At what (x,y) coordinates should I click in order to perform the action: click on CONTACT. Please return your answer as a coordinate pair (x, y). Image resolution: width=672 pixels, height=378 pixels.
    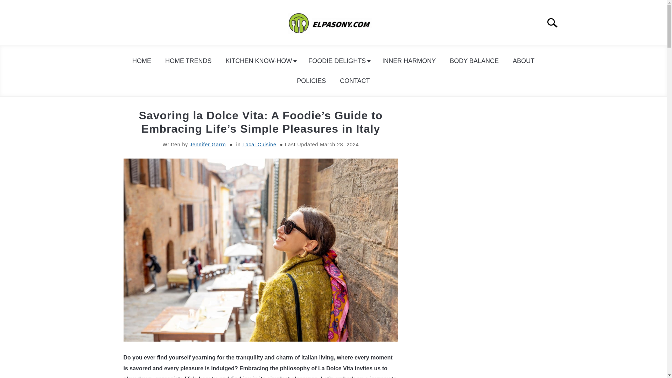
    Looking at the image, I should click on (355, 81).